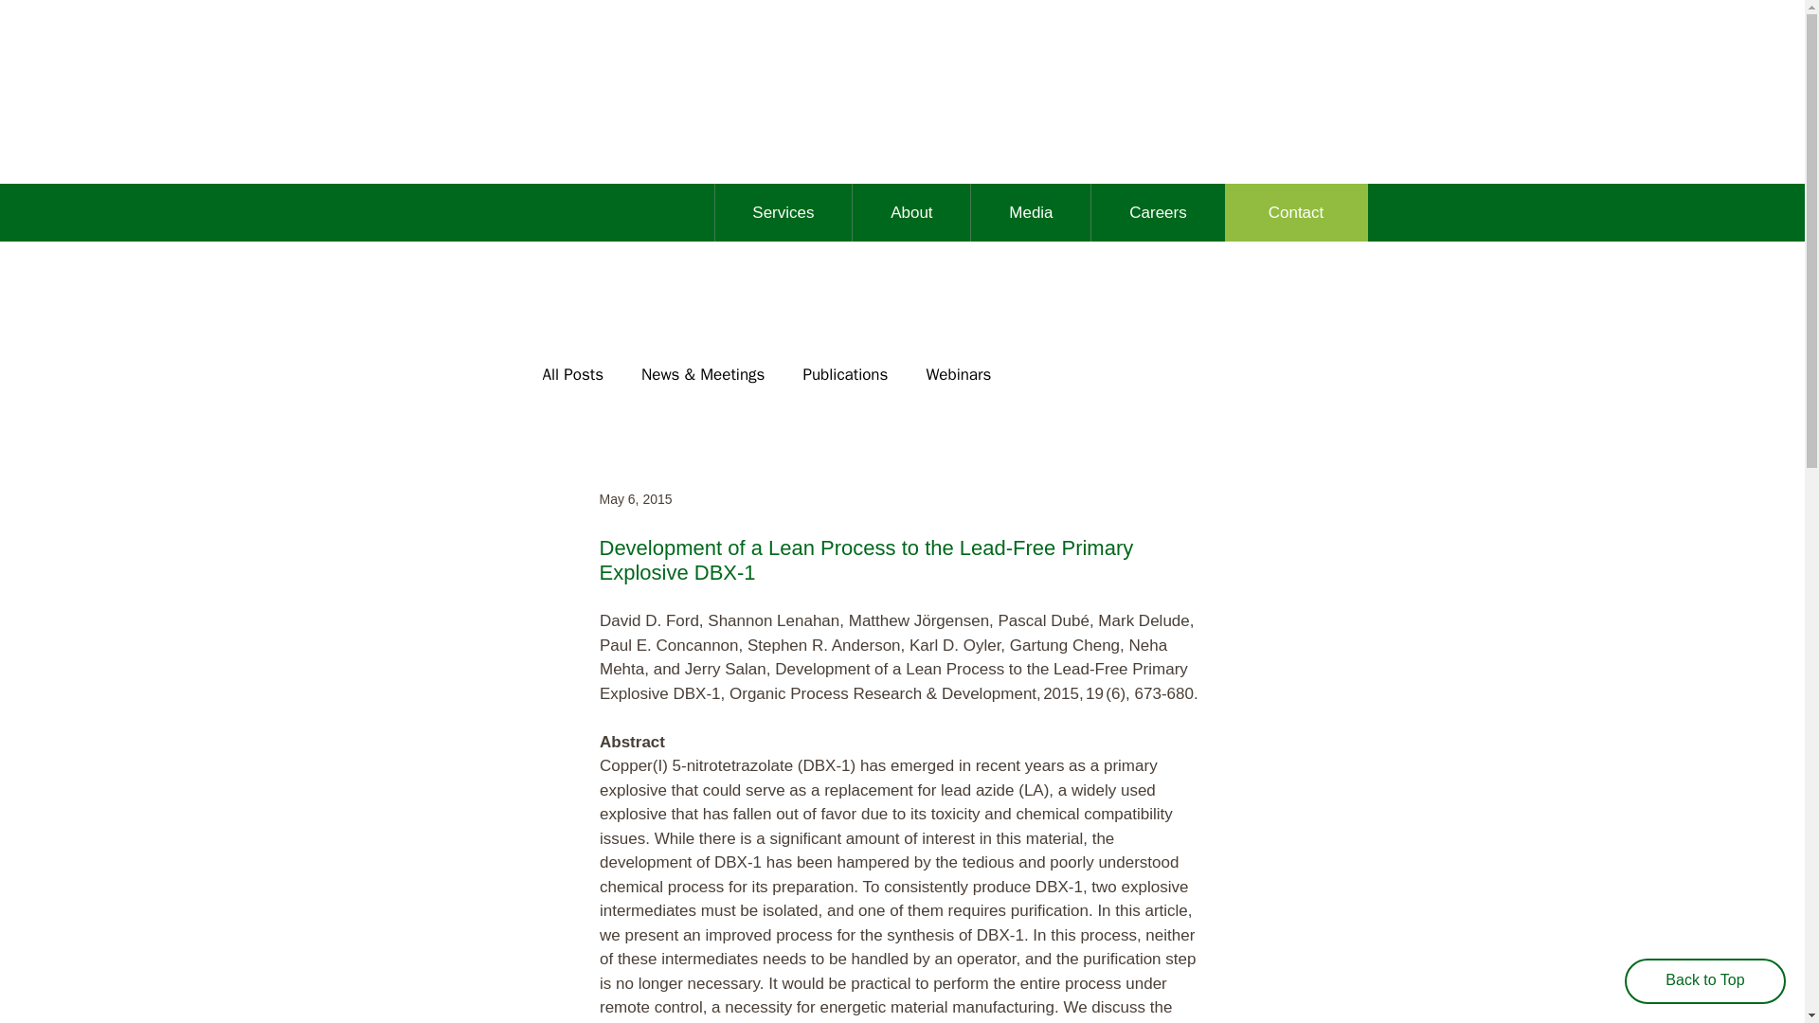 The width and height of the screenshot is (1819, 1023). Describe the element at coordinates (844, 375) in the screenshot. I see `Publications` at that location.